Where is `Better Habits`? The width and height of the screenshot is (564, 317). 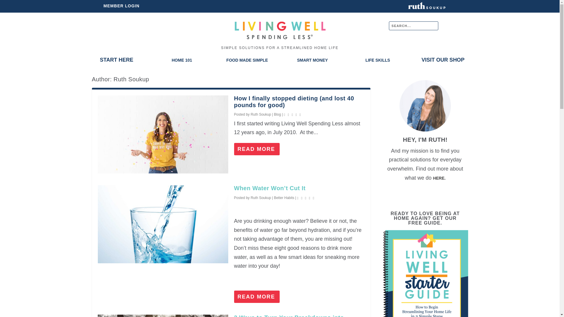
Better Habits is located at coordinates (284, 198).